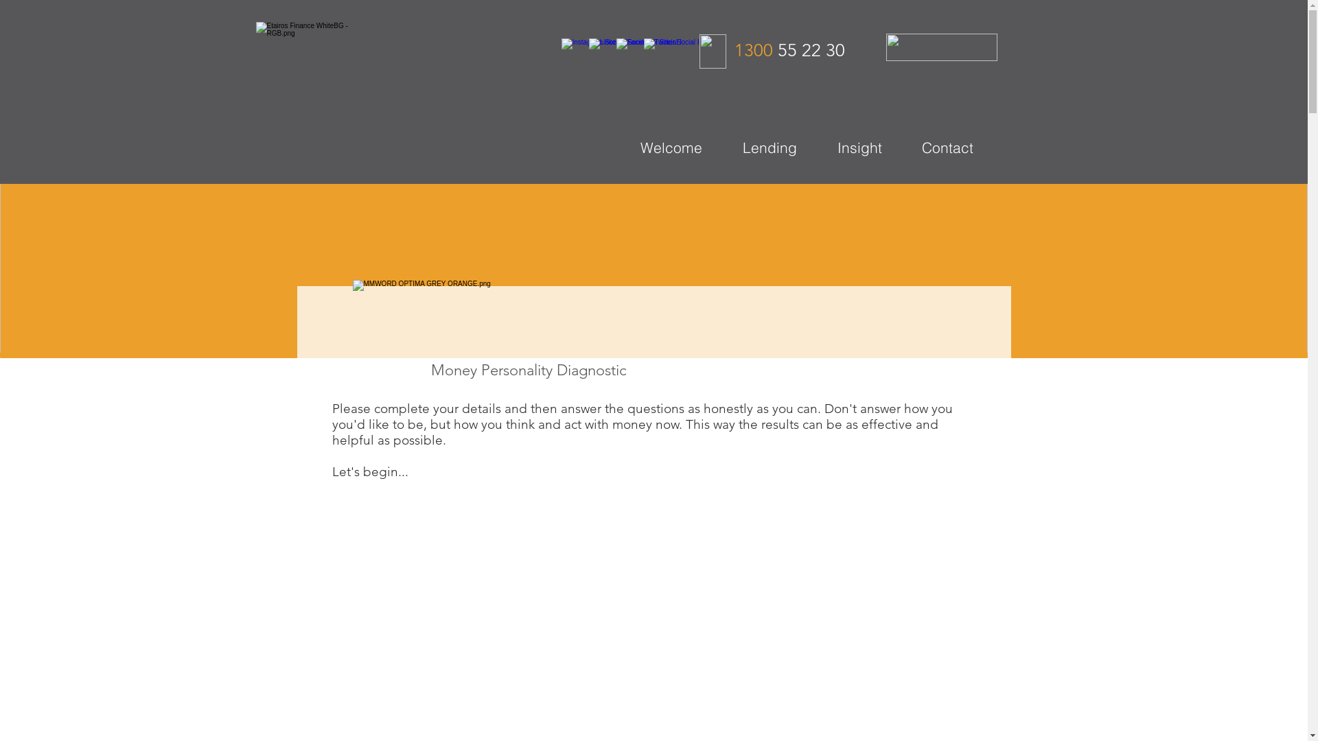  Describe the element at coordinates (869, 147) in the screenshot. I see `Insight` at that location.